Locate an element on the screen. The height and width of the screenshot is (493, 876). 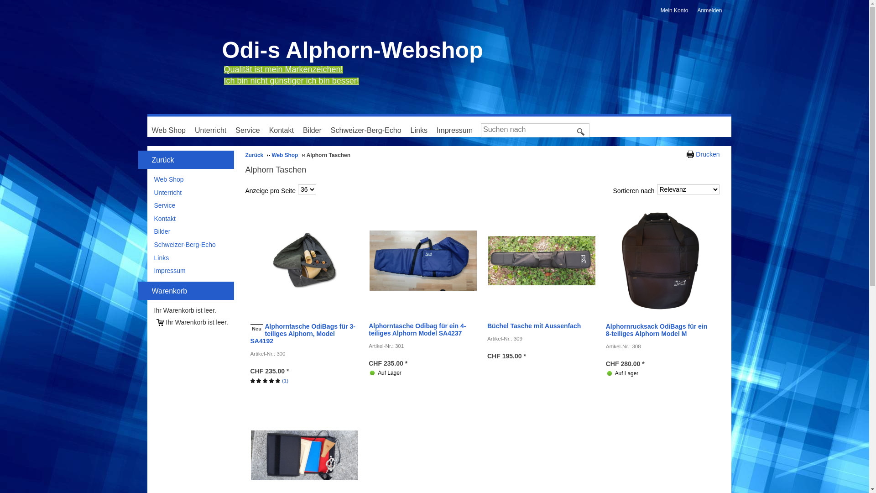
Web Shop is located at coordinates (171, 130).